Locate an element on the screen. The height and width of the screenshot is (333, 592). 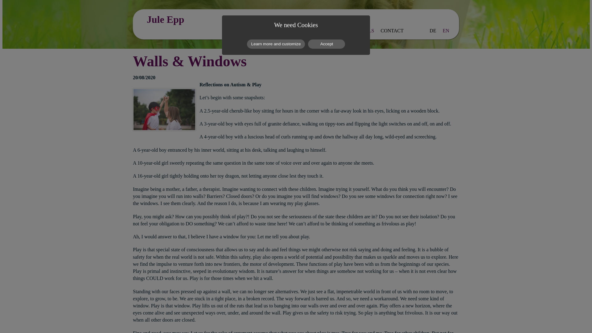
CONTACT is located at coordinates (392, 31).